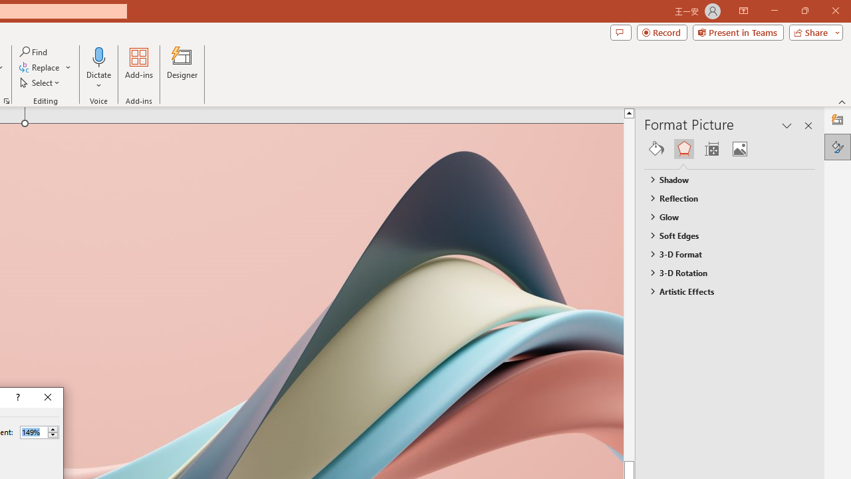 The height and width of the screenshot is (479, 851). I want to click on Percent, so click(33, 432).